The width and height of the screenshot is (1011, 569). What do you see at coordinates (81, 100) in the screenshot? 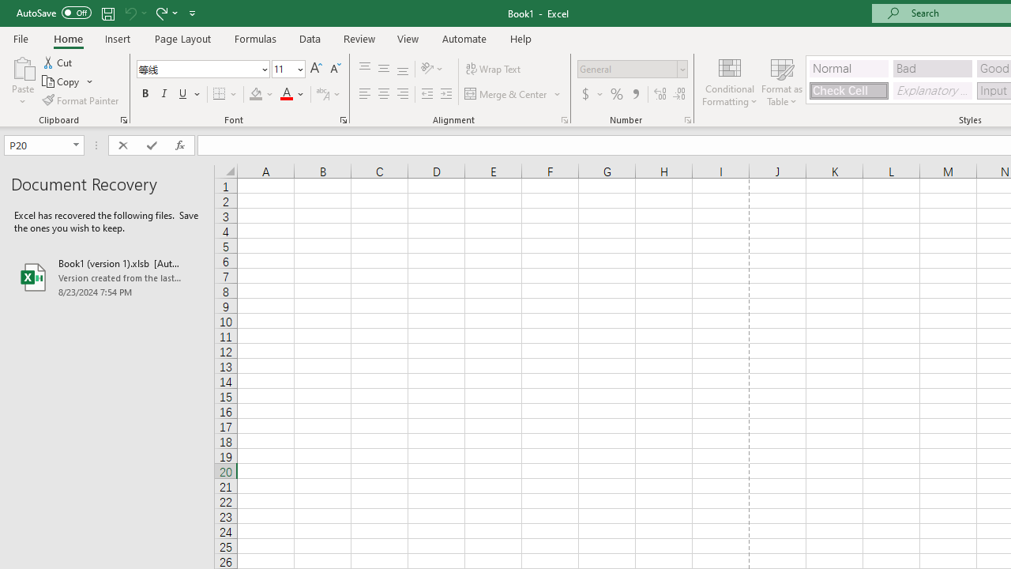
I see `Format Painter` at bounding box center [81, 100].